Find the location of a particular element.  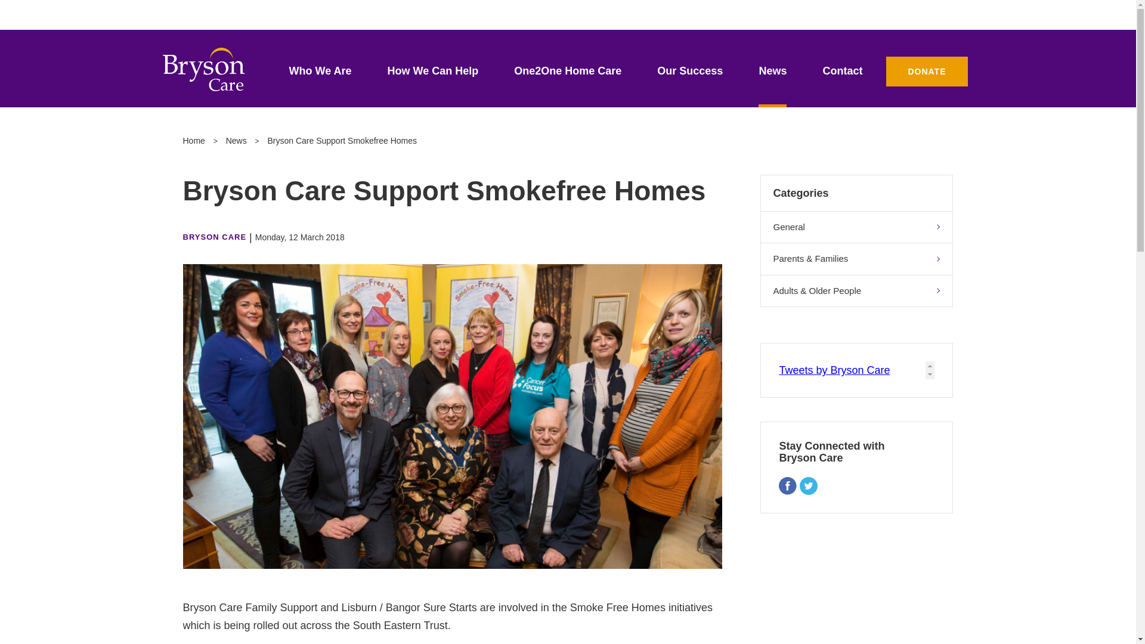

Who We Are is located at coordinates (320, 78).